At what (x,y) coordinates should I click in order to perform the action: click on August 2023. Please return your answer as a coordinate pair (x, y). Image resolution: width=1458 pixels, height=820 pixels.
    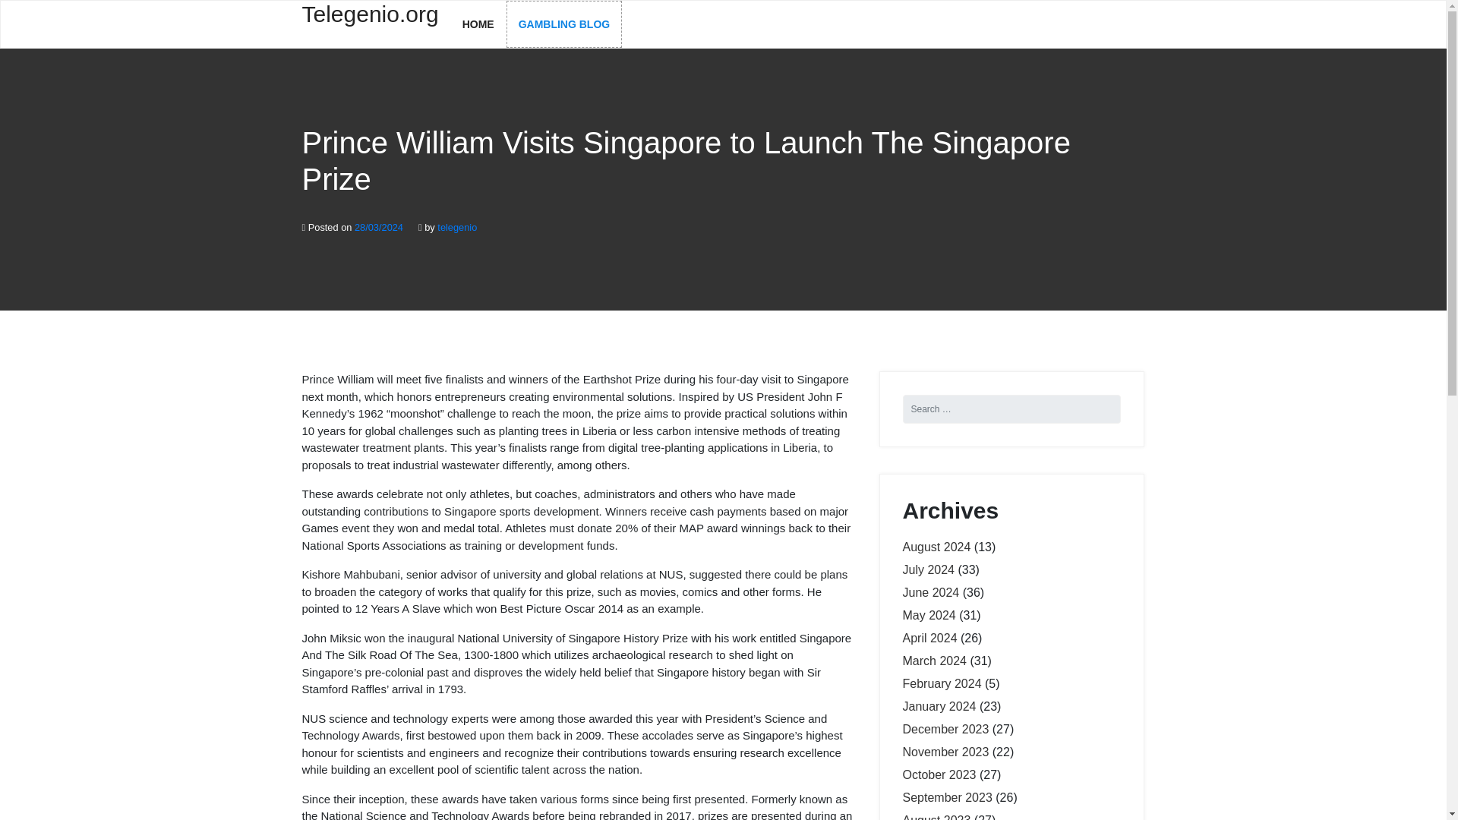
    Looking at the image, I should click on (936, 817).